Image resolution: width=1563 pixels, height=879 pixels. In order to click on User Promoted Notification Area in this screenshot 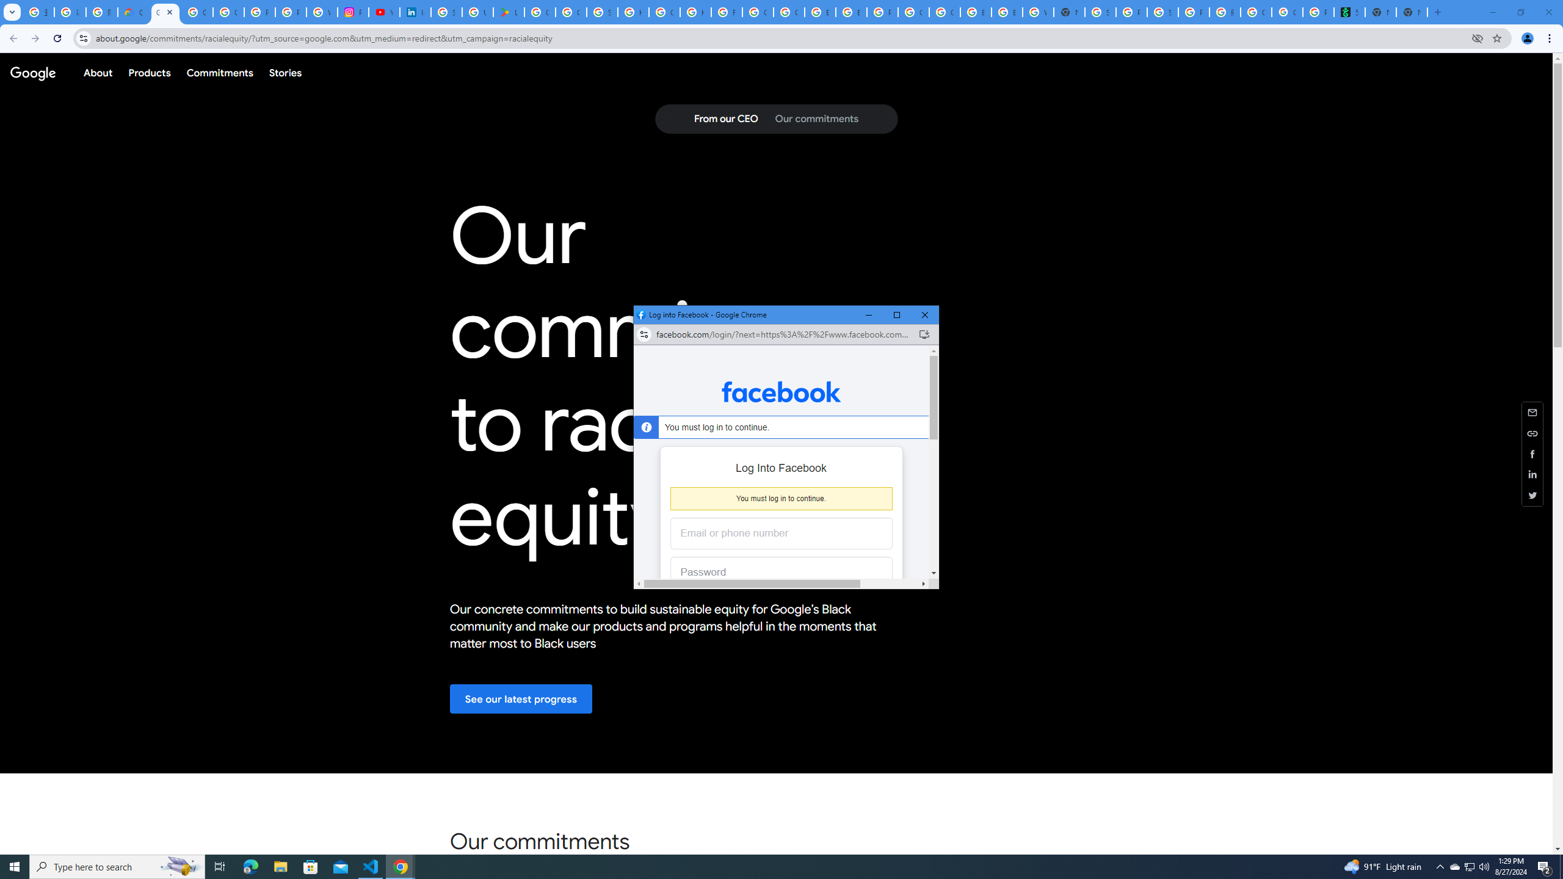, I will do `click(1469, 867)`.